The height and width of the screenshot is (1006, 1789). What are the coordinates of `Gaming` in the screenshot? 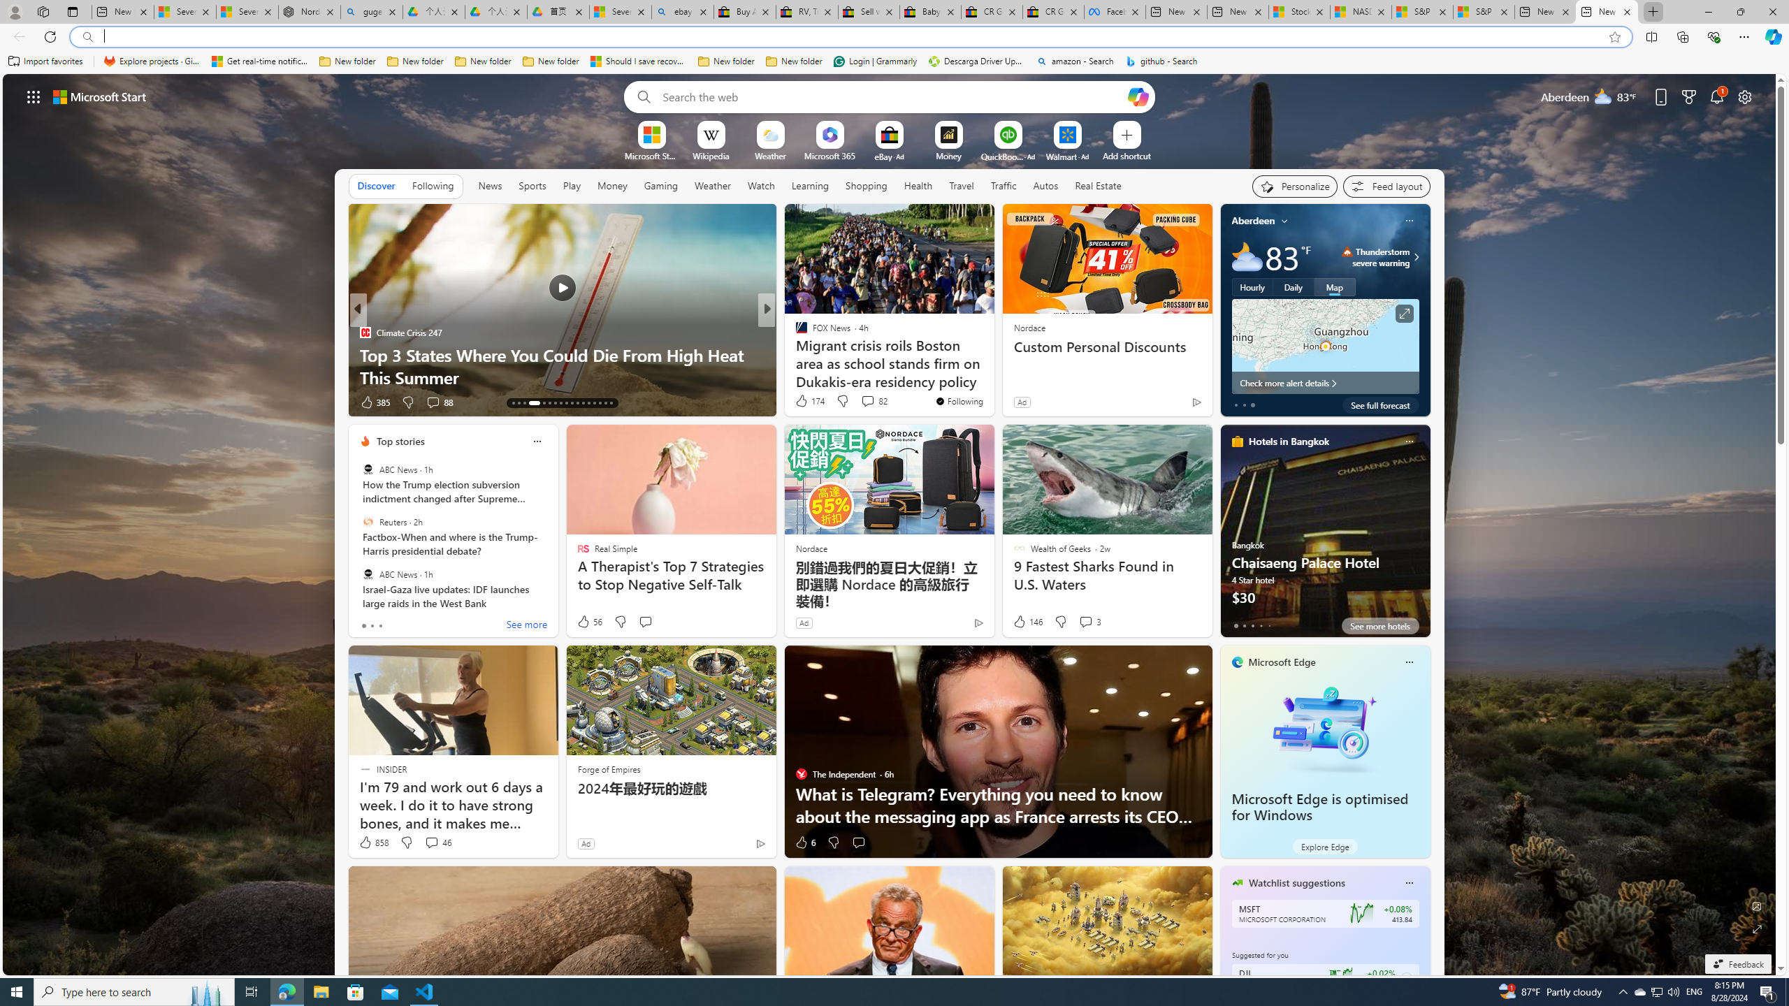 It's located at (661, 186).